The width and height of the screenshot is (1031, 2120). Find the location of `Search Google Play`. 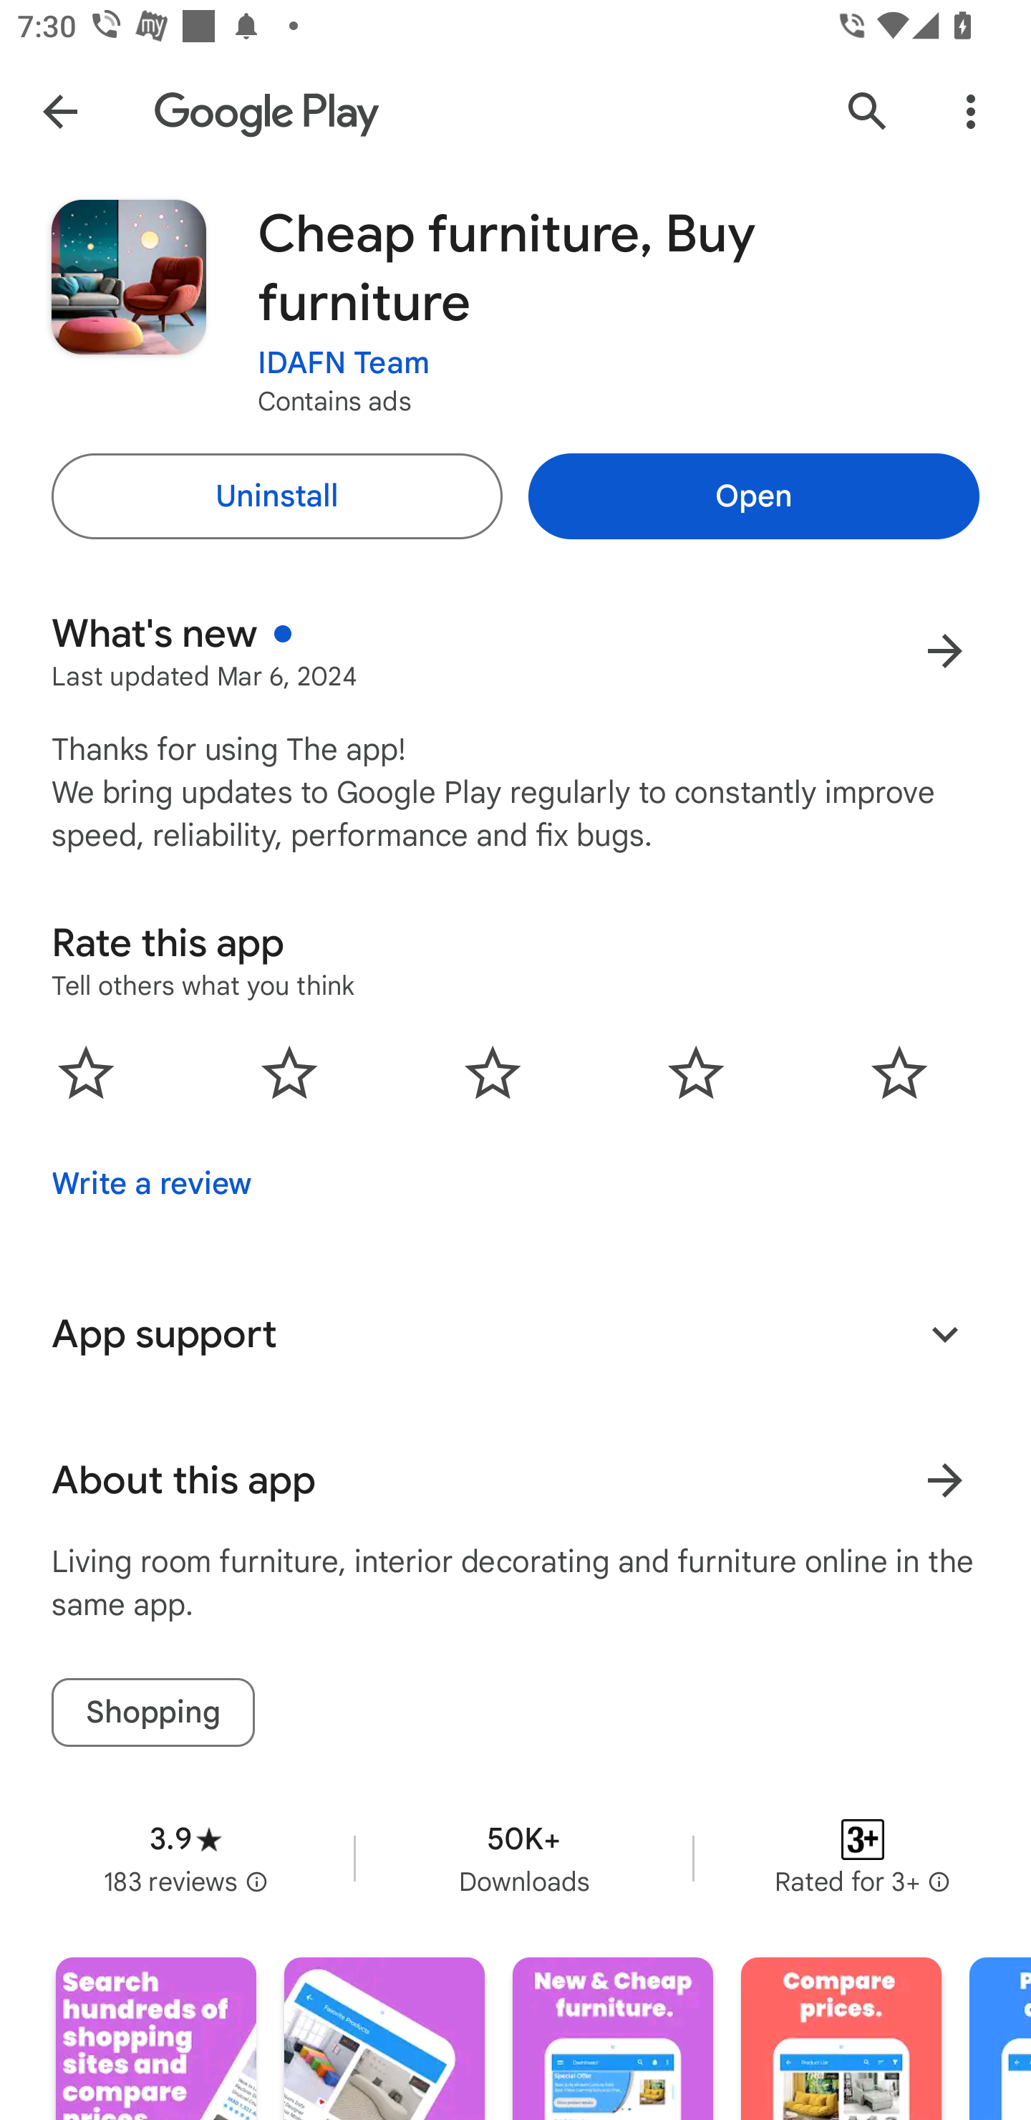

Search Google Play is located at coordinates (868, 110).